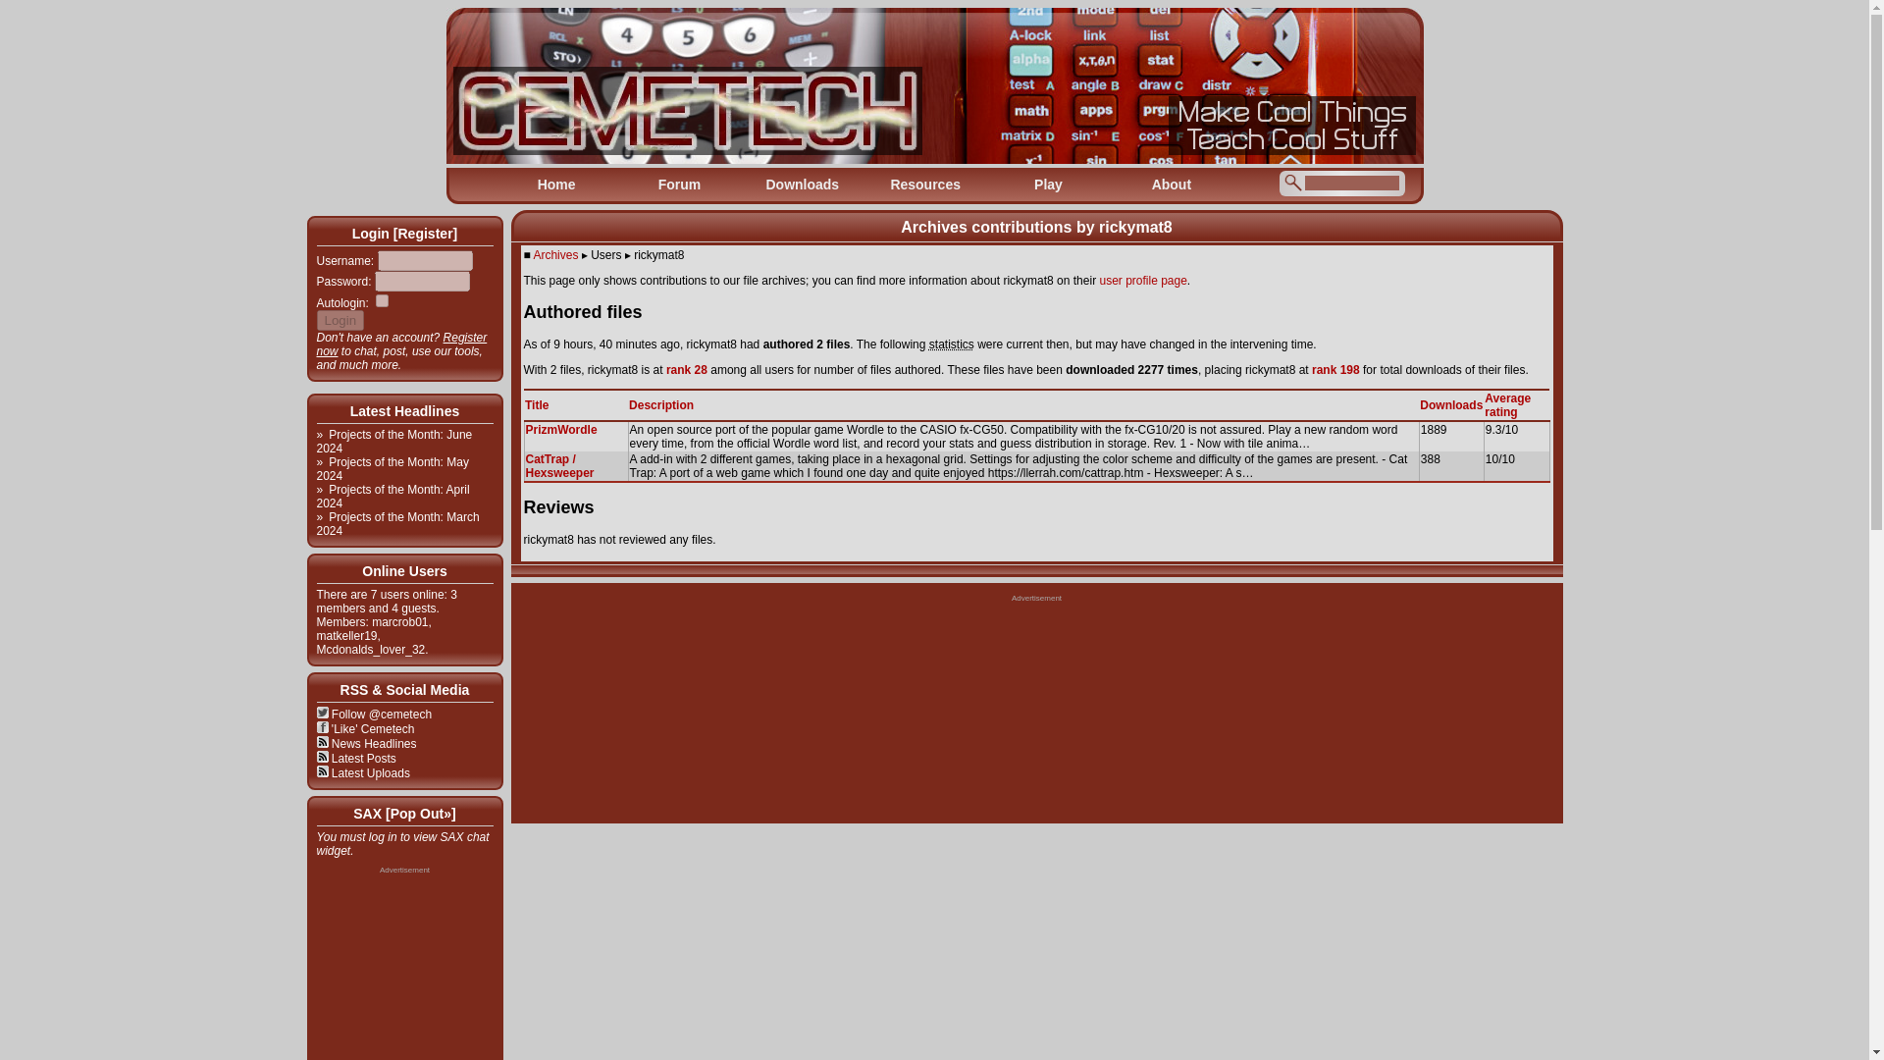 This screenshot has width=1884, height=1060. I want to click on Resources, so click(924, 185).